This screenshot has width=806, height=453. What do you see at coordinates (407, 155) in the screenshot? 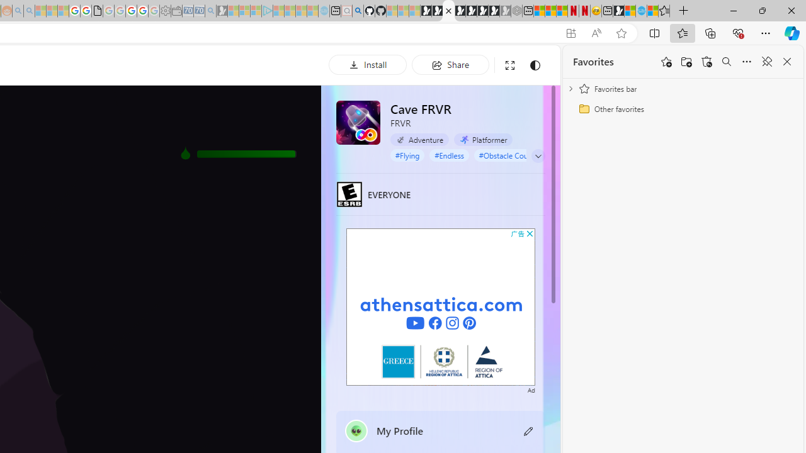
I see `#Flying` at bounding box center [407, 155].